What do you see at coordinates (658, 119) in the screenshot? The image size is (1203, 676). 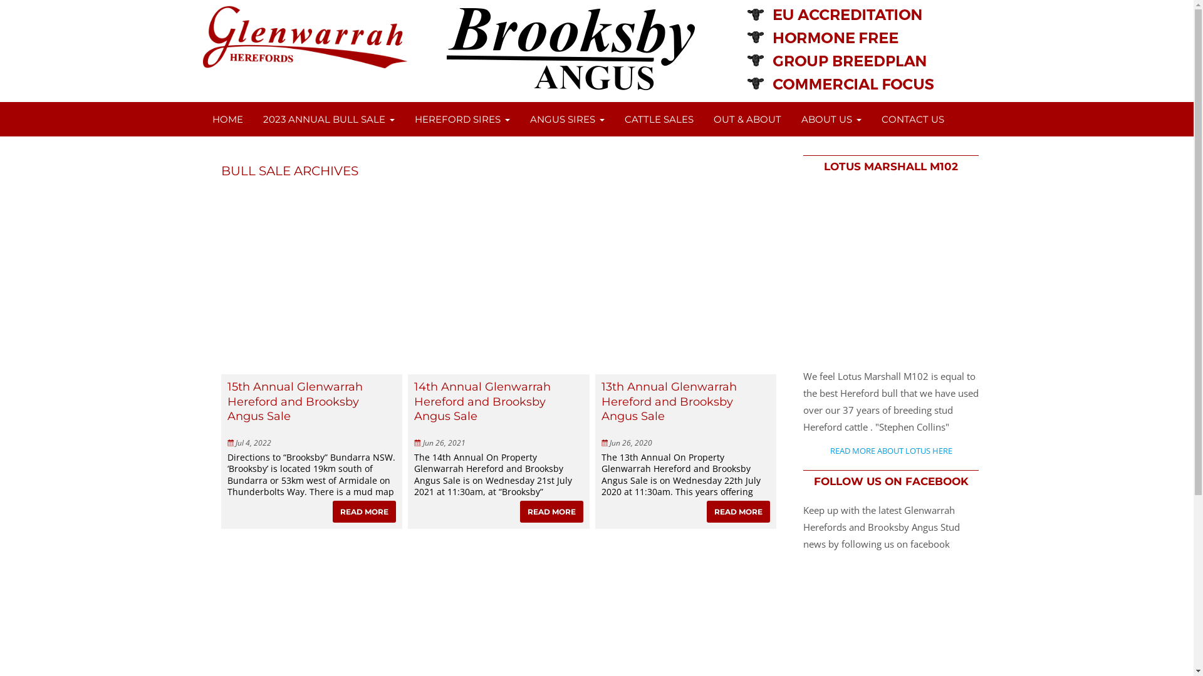 I see `CATTLE SALES` at bounding box center [658, 119].